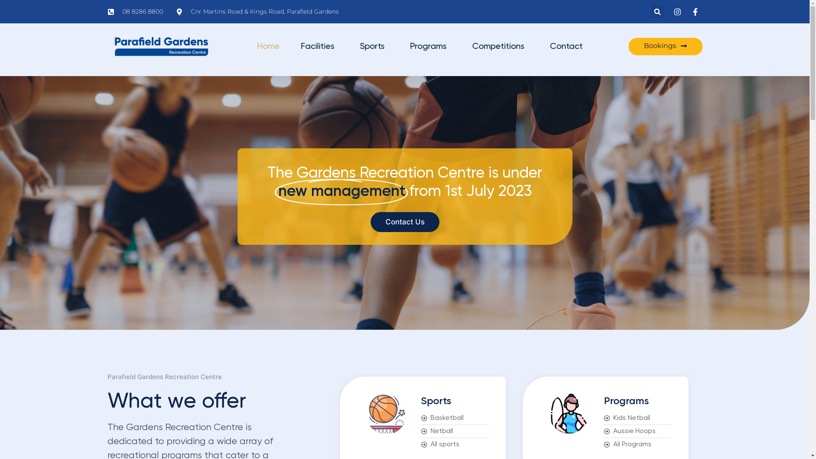 Image resolution: width=816 pixels, height=459 pixels. What do you see at coordinates (135, 12) in the screenshot?
I see `08 8286 8800` at bounding box center [135, 12].